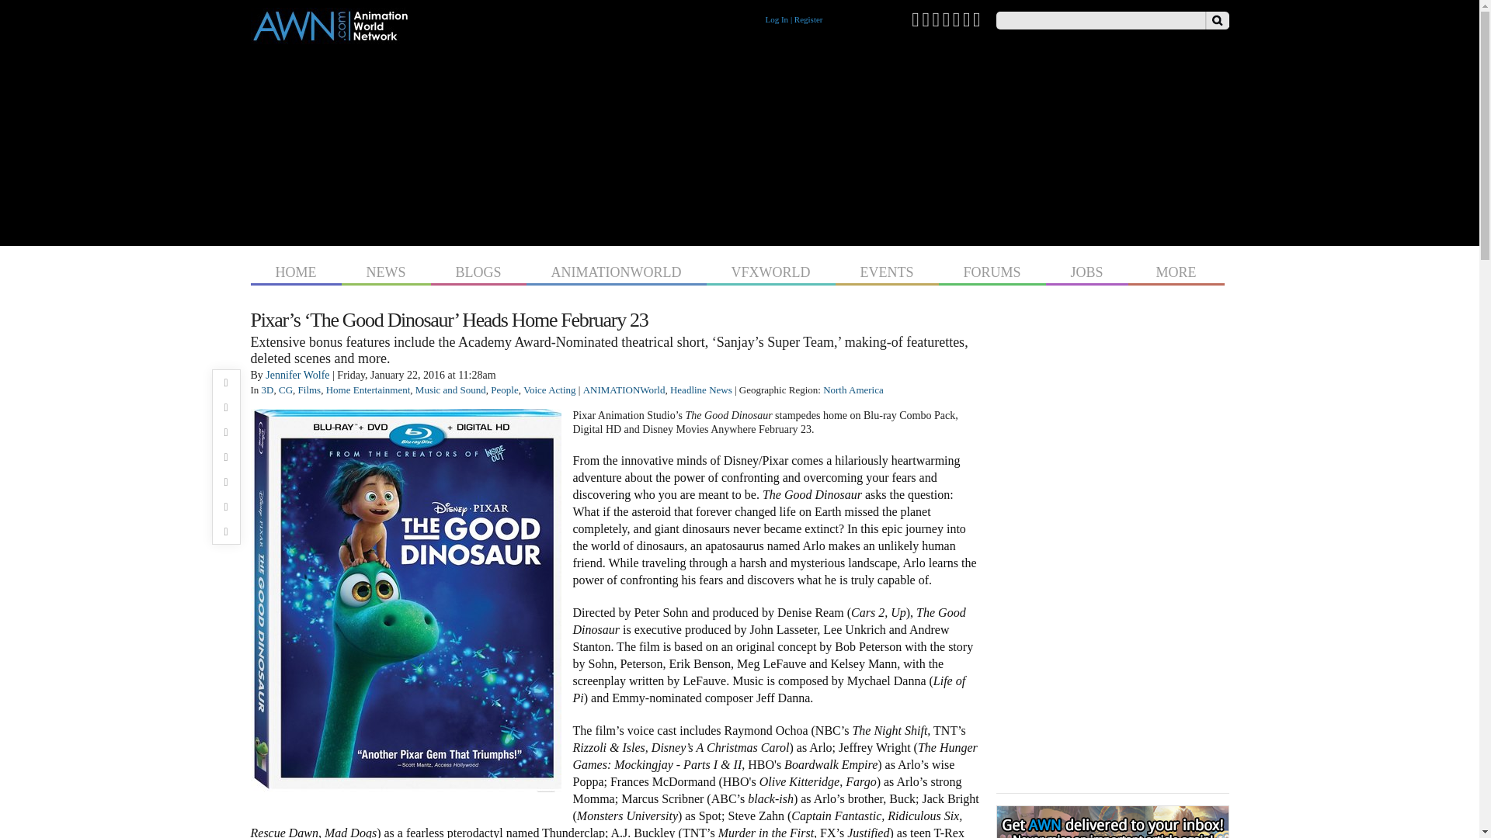 Image resolution: width=1491 pixels, height=838 pixels. I want to click on VFXWORLD, so click(770, 270).